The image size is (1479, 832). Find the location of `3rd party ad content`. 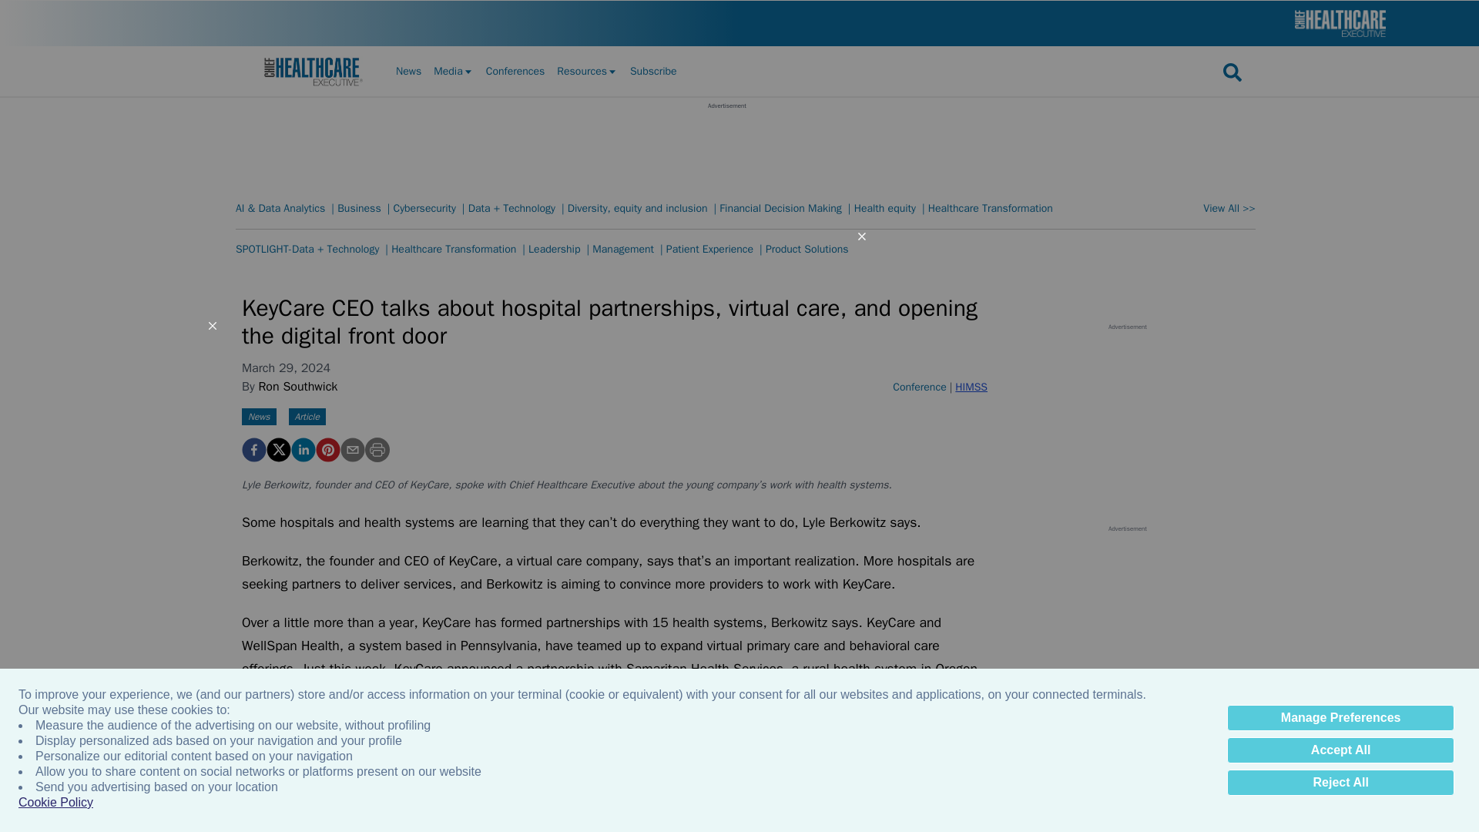

3rd party ad content is located at coordinates (726, 145).